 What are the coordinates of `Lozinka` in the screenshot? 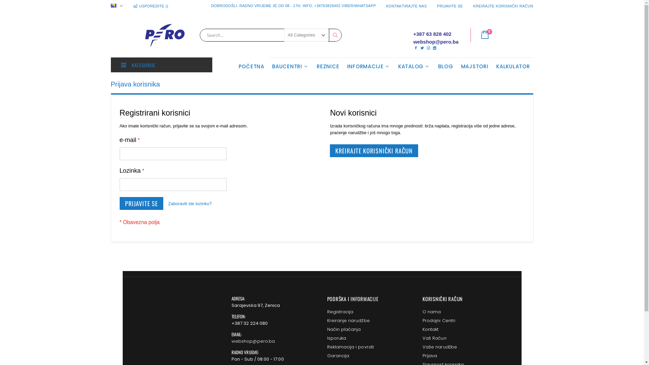 It's located at (173, 185).